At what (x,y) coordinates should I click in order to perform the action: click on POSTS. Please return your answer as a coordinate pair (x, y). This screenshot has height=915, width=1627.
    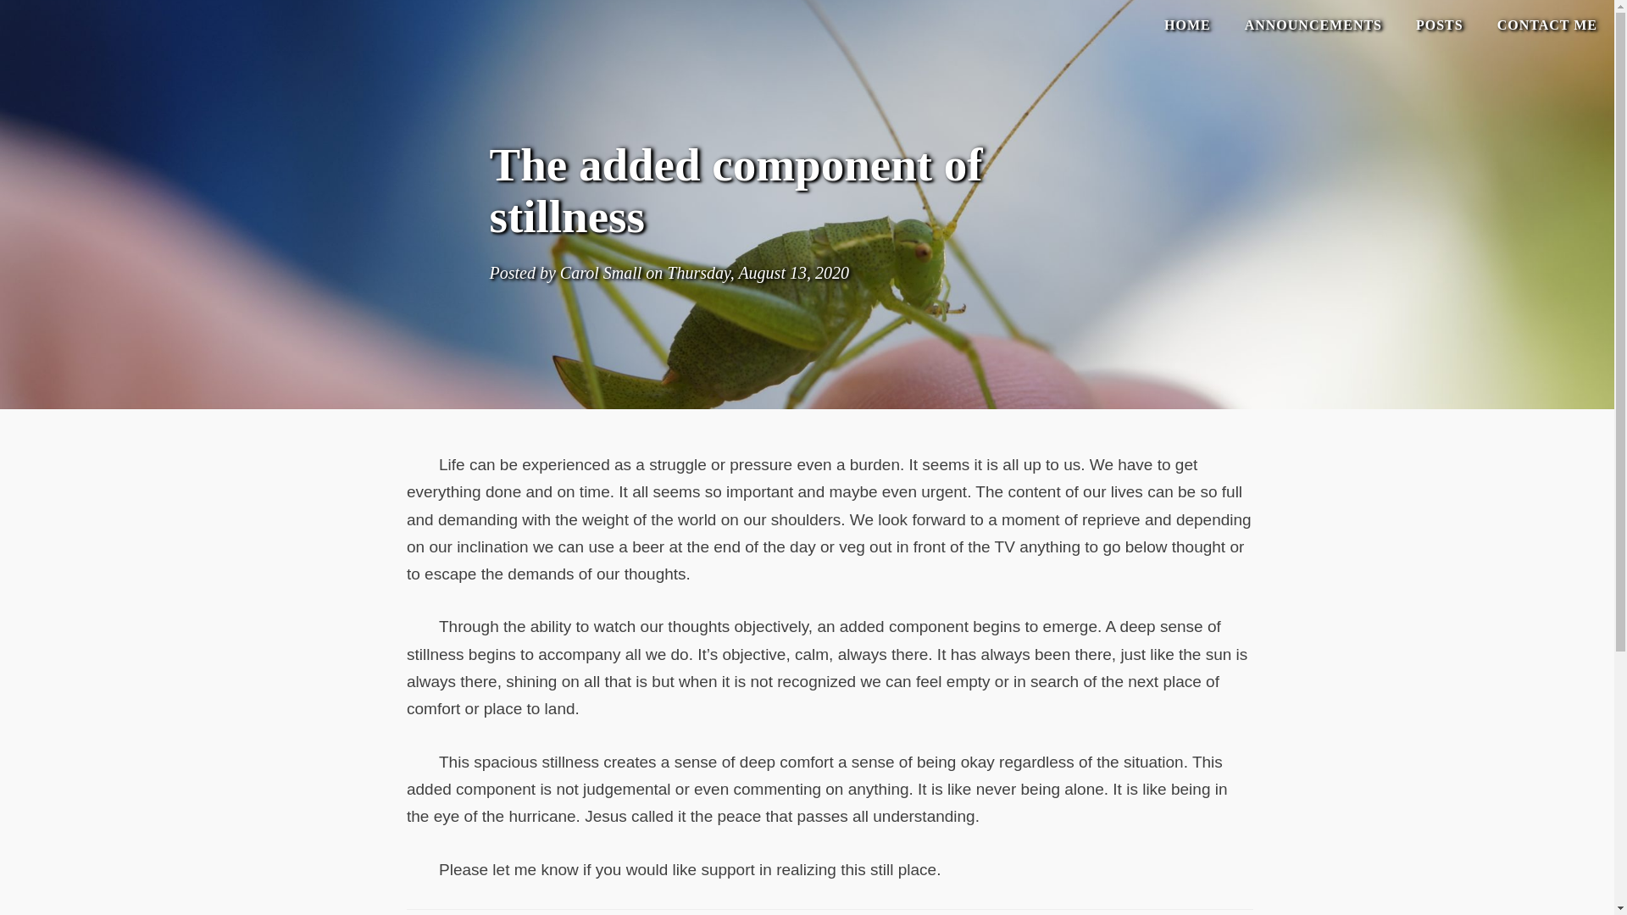
    Looking at the image, I should click on (1440, 25).